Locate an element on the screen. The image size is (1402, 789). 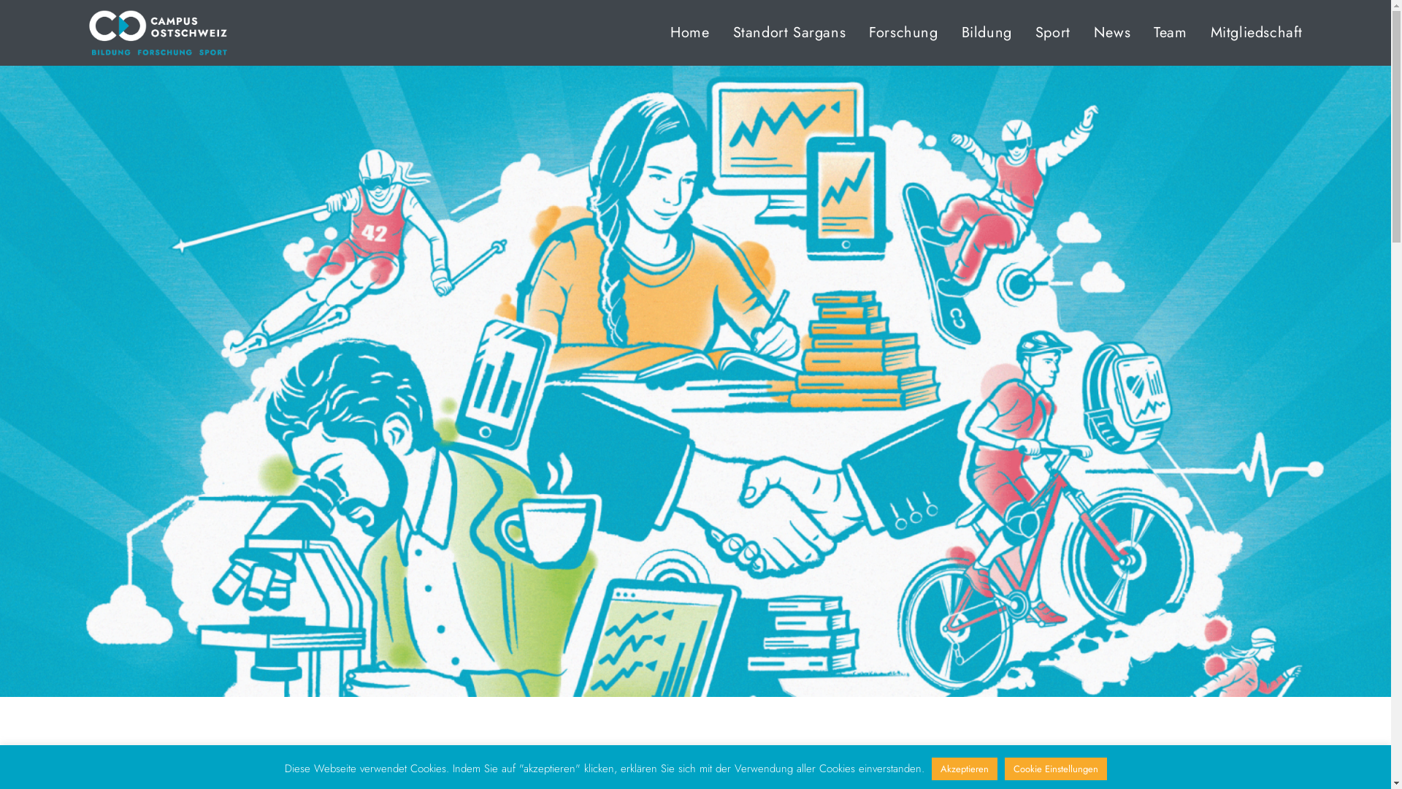
Bildung is located at coordinates (987, 33).